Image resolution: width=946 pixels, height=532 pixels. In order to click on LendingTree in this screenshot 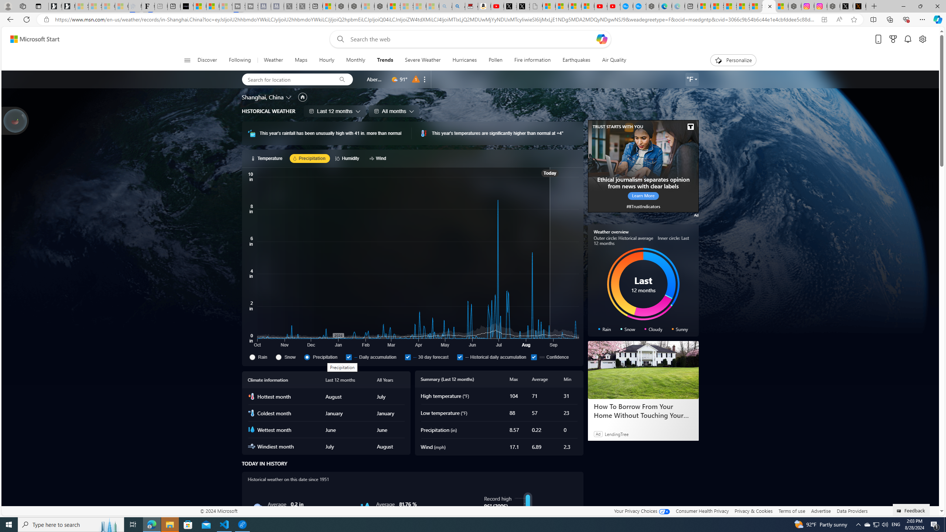, I will do `click(616, 434)`.